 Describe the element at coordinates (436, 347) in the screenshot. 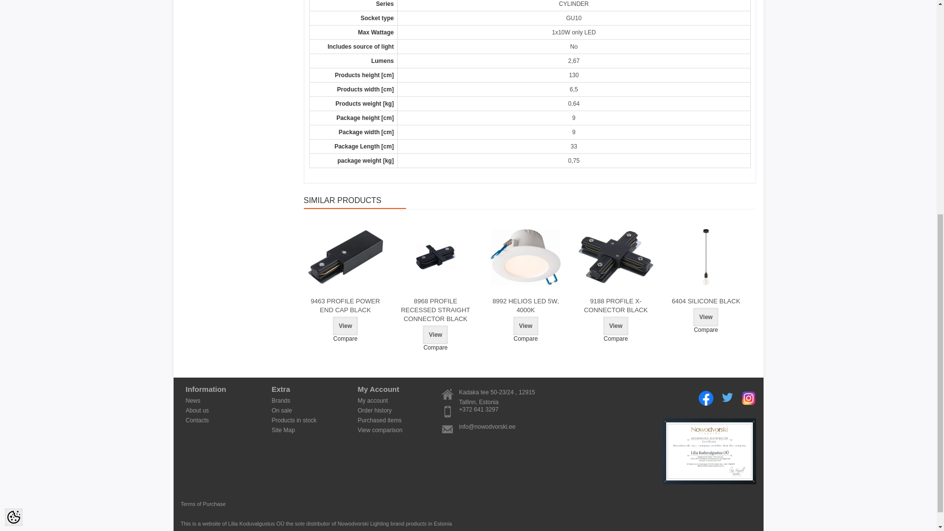

I see `Compare` at that location.